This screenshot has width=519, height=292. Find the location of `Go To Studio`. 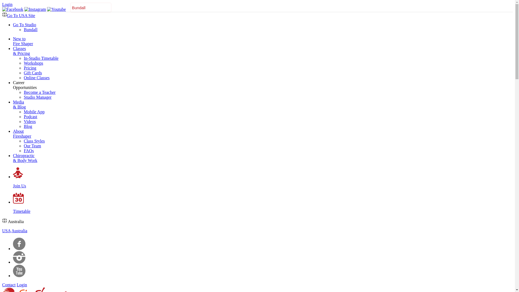

Go To Studio is located at coordinates (25, 25).